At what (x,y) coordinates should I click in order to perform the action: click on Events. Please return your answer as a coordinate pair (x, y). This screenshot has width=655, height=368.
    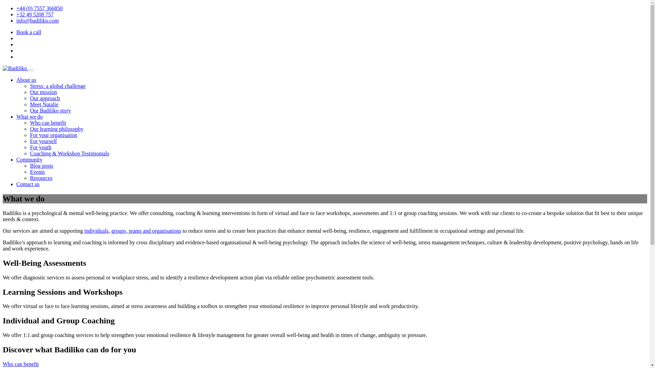
    Looking at the image, I should click on (38, 172).